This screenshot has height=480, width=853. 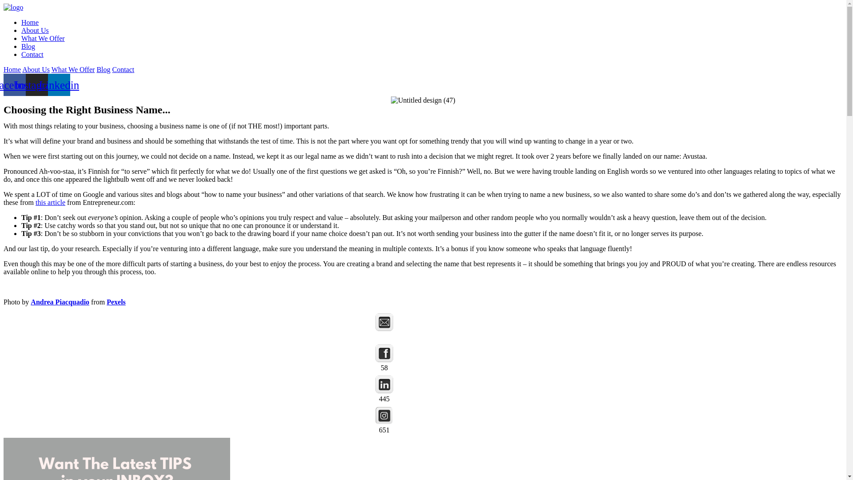 What do you see at coordinates (384, 322) in the screenshot?
I see `Follow by Email` at bounding box center [384, 322].